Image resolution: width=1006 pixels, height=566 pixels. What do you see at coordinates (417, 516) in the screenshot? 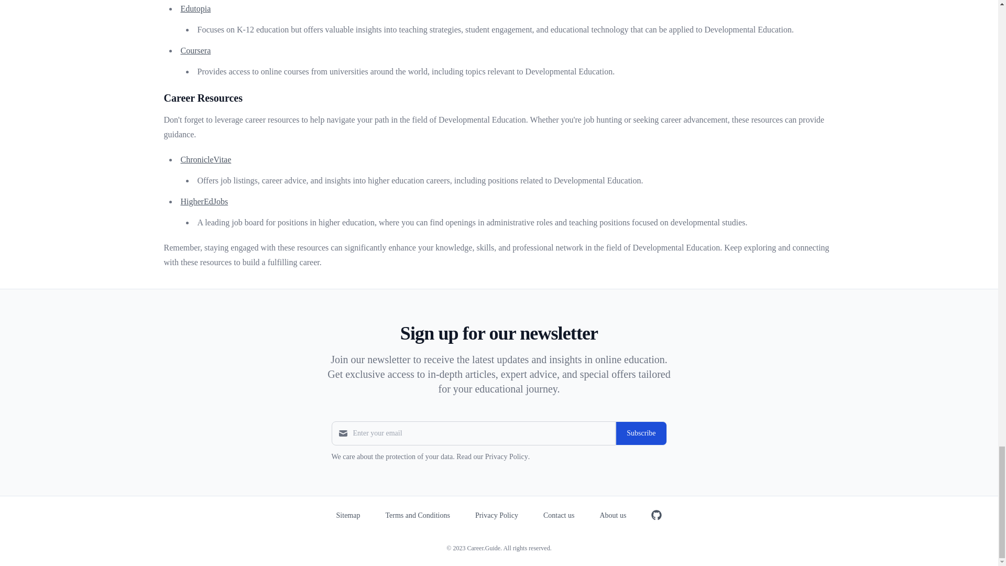
I see `Terms and Conditions` at bounding box center [417, 516].